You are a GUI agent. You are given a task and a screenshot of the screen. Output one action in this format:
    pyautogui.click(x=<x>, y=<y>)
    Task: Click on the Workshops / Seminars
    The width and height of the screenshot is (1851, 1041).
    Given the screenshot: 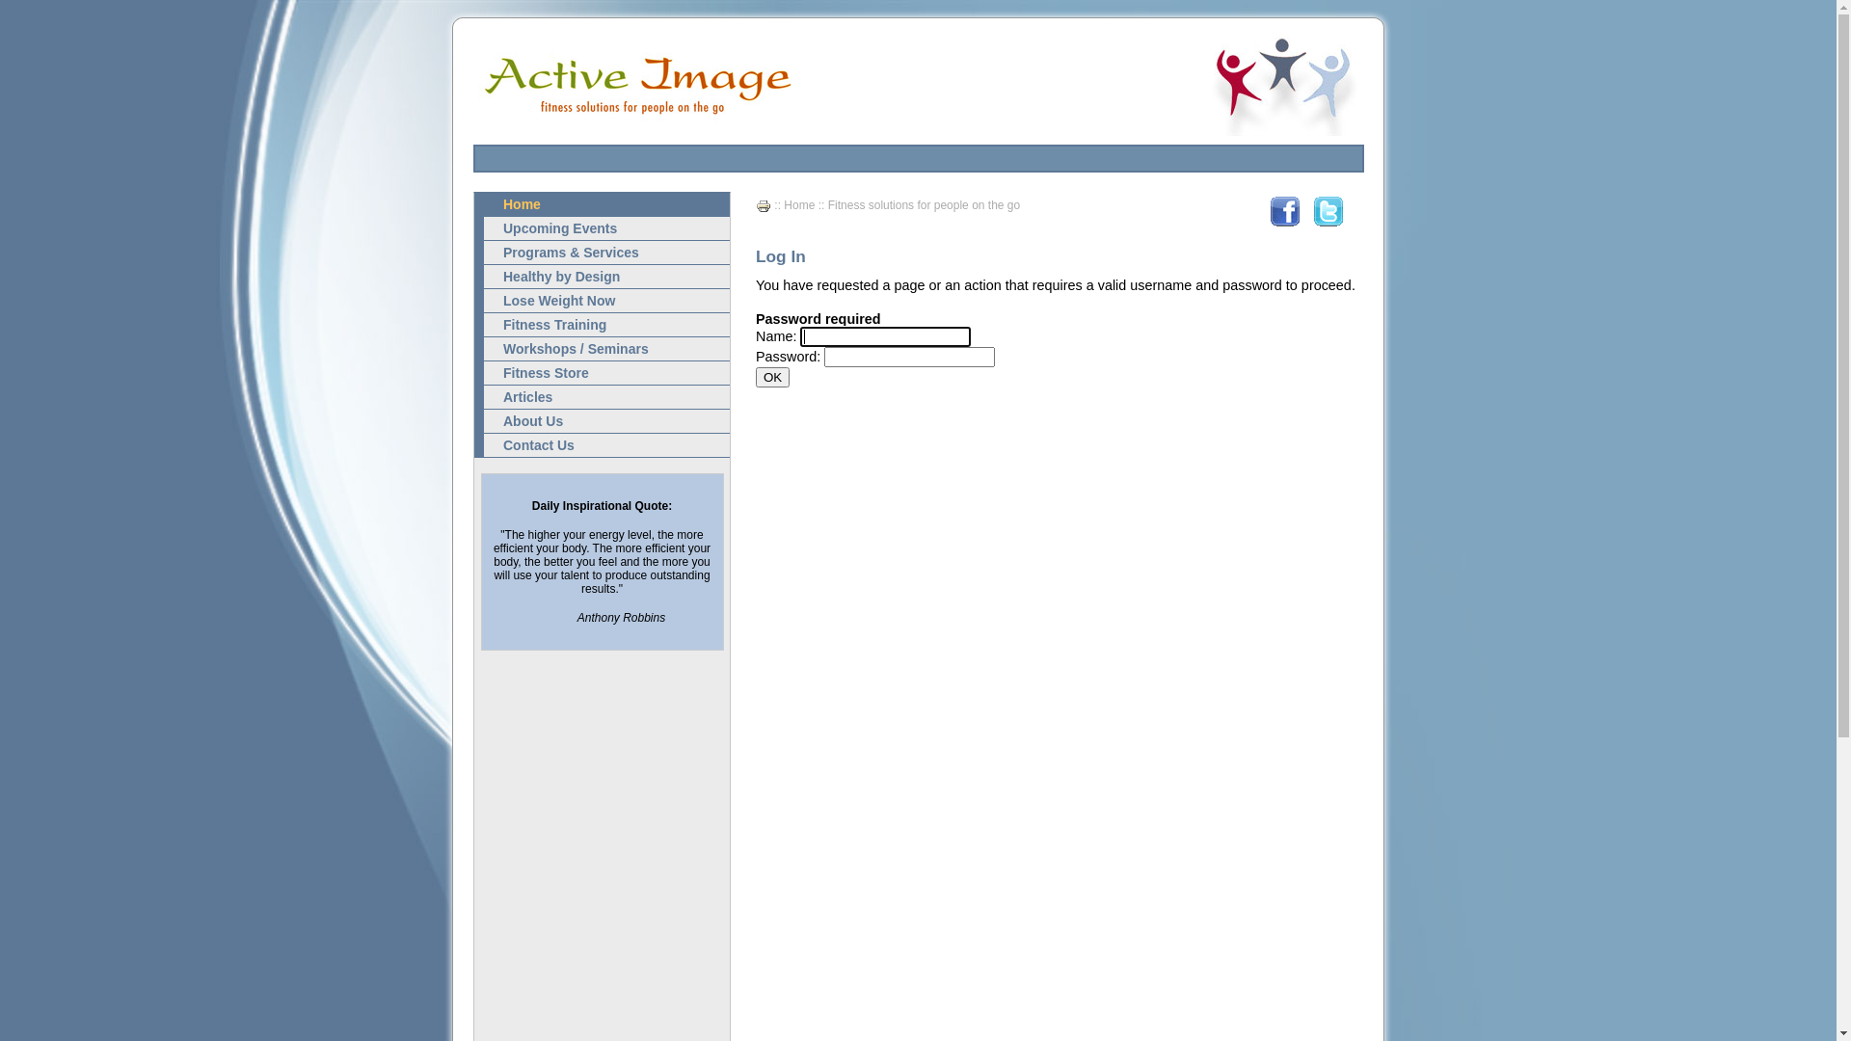 What is the action you would take?
    pyautogui.click(x=602, y=349)
    